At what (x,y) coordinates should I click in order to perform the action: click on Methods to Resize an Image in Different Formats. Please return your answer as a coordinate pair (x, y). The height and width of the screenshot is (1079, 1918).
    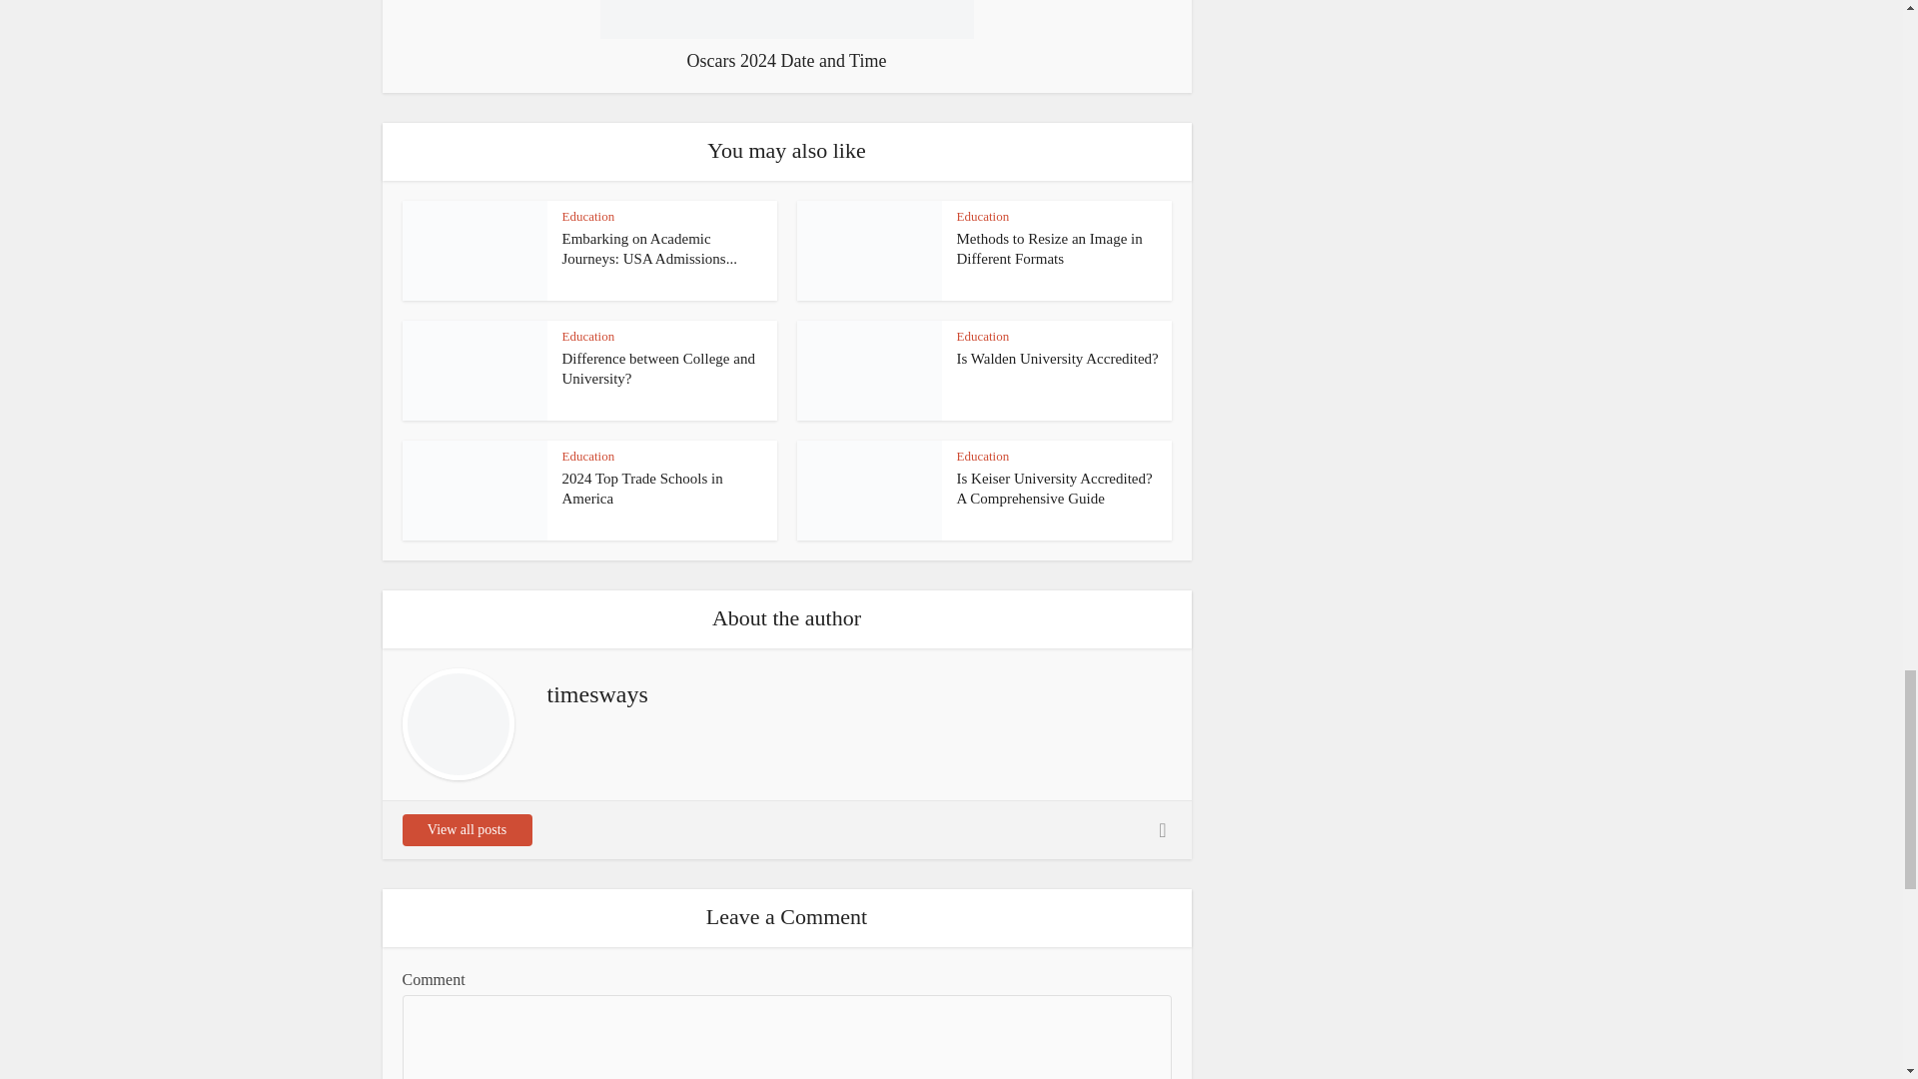
    Looking at the image, I should click on (1050, 248).